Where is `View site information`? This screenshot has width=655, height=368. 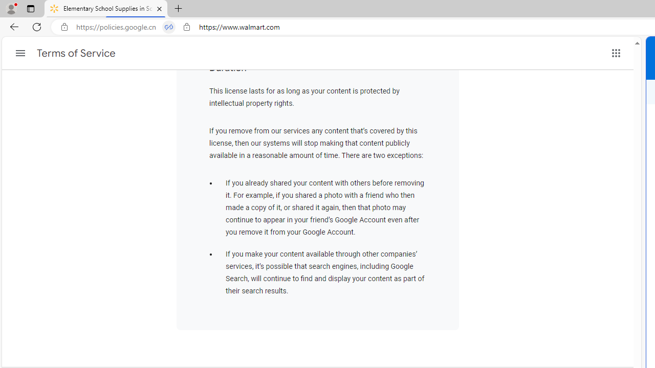 View site information is located at coordinates (187, 27).